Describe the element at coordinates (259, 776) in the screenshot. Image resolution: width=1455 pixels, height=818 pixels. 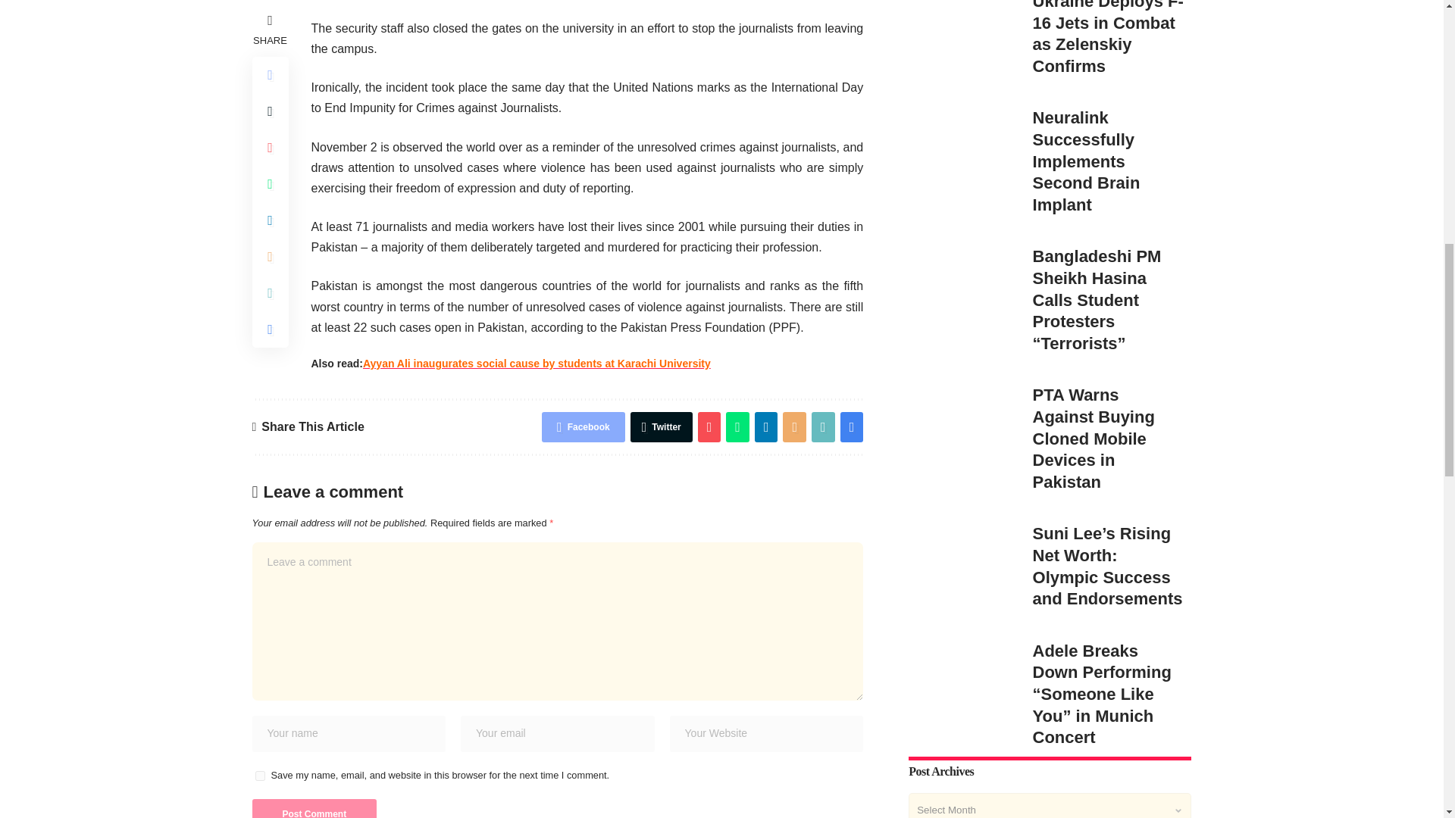
I see `yes` at that location.